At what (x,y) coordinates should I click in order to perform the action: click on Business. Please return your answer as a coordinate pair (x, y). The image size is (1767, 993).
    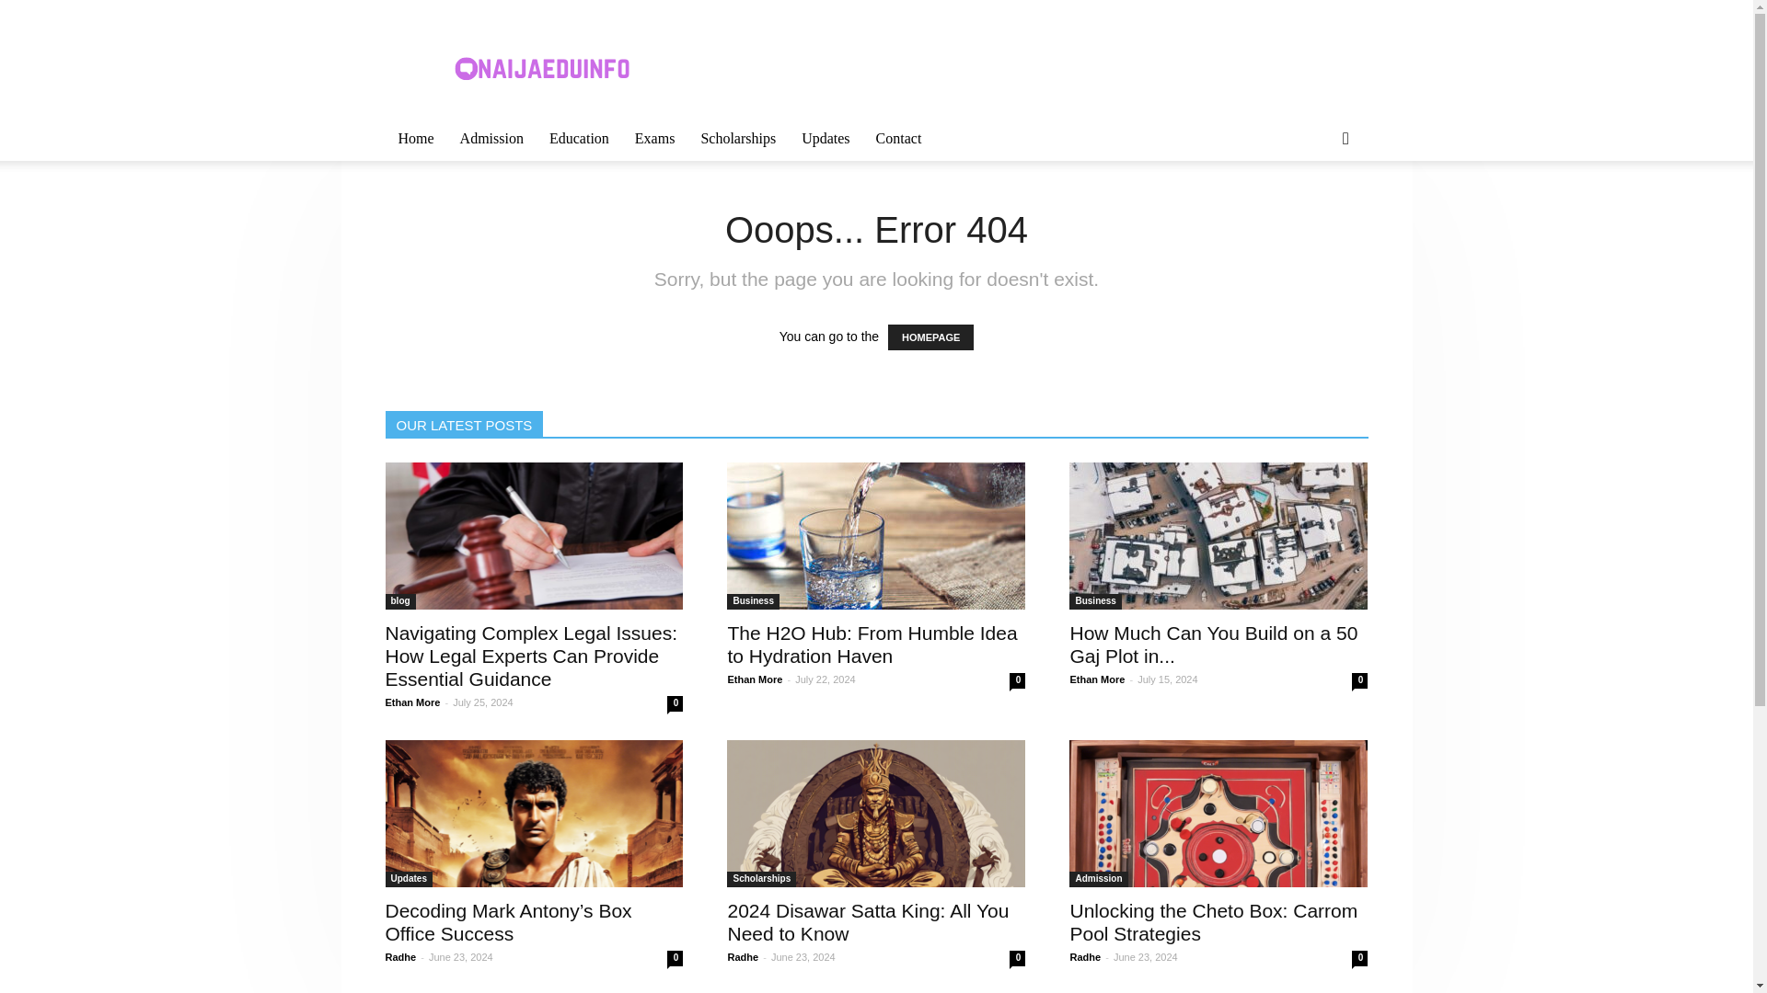
    Looking at the image, I should click on (753, 601).